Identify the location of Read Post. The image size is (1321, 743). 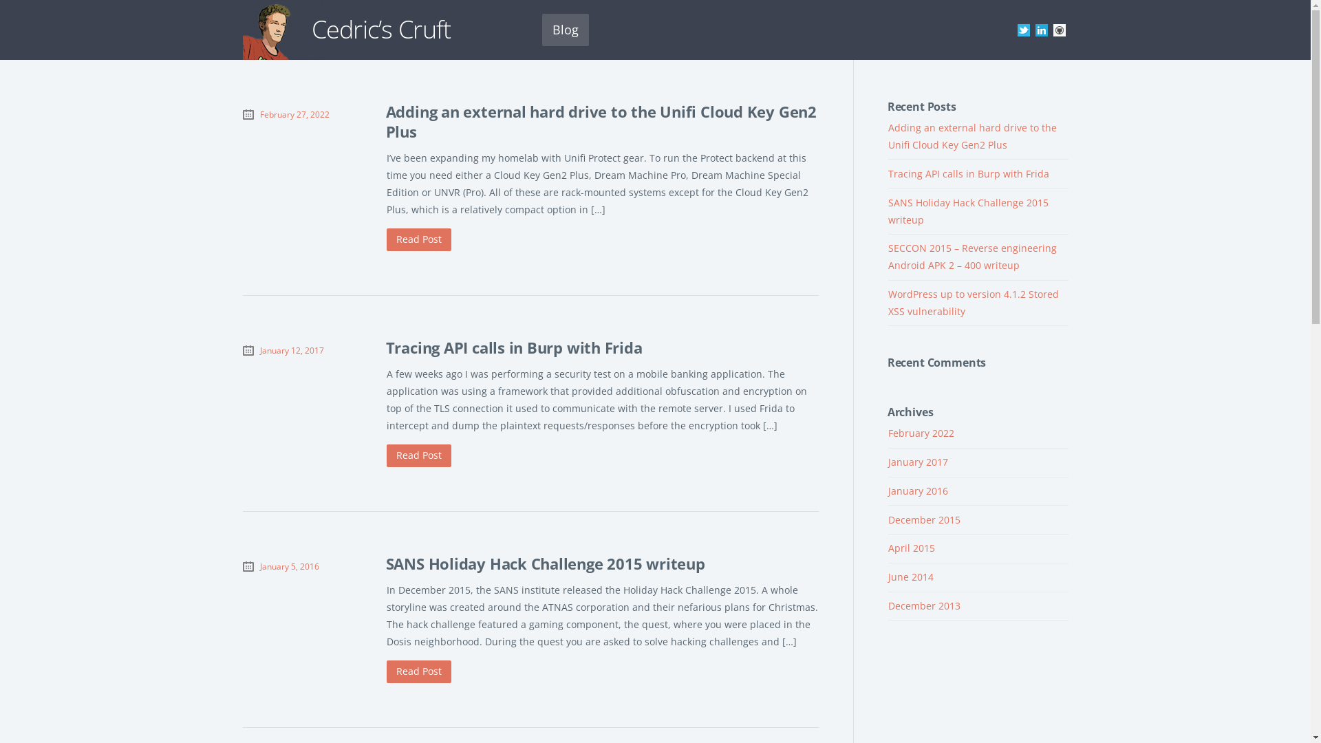
(419, 240).